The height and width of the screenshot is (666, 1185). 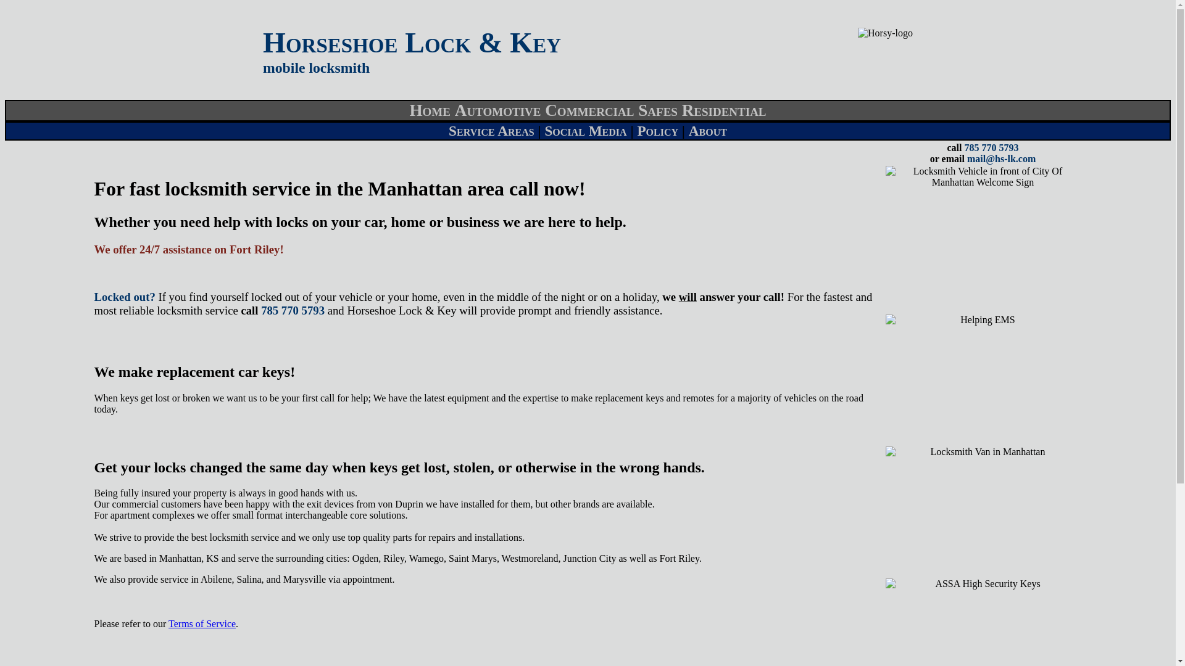 What do you see at coordinates (430, 110) in the screenshot?
I see `Home` at bounding box center [430, 110].